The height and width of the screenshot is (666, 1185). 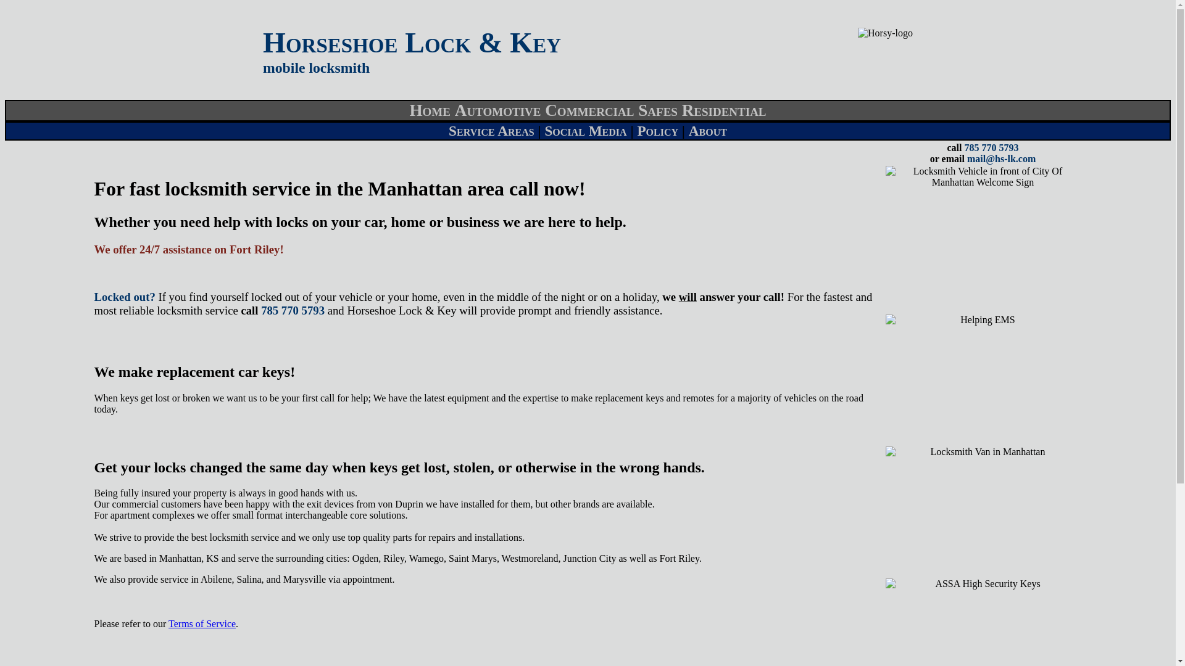 What do you see at coordinates (430, 110) in the screenshot?
I see `Home` at bounding box center [430, 110].